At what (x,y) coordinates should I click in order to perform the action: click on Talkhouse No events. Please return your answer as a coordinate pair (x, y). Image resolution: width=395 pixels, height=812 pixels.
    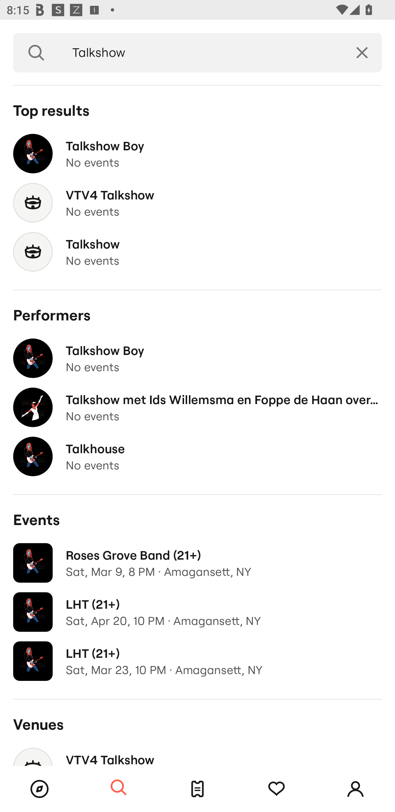
    Looking at the image, I should click on (198, 456).